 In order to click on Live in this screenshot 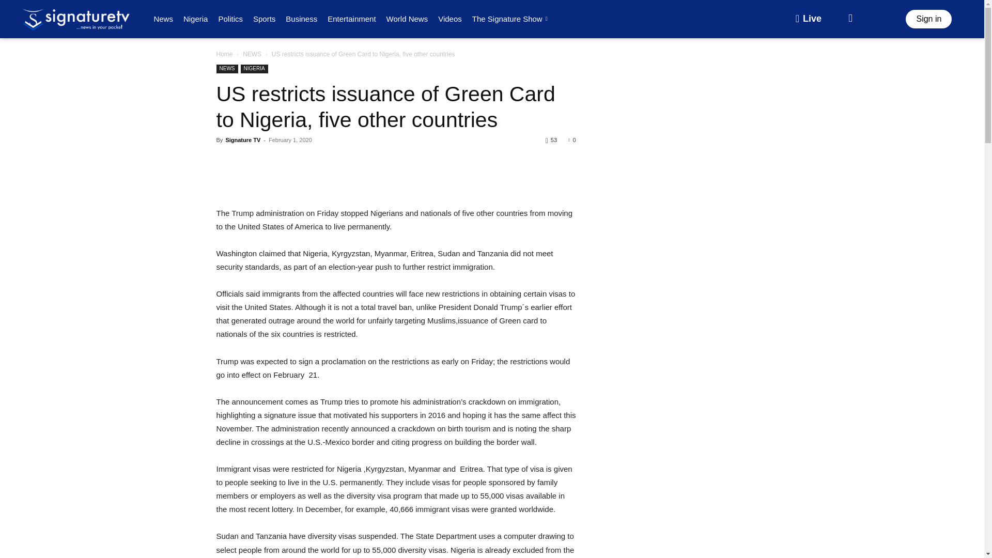, I will do `click(808, 19)`.